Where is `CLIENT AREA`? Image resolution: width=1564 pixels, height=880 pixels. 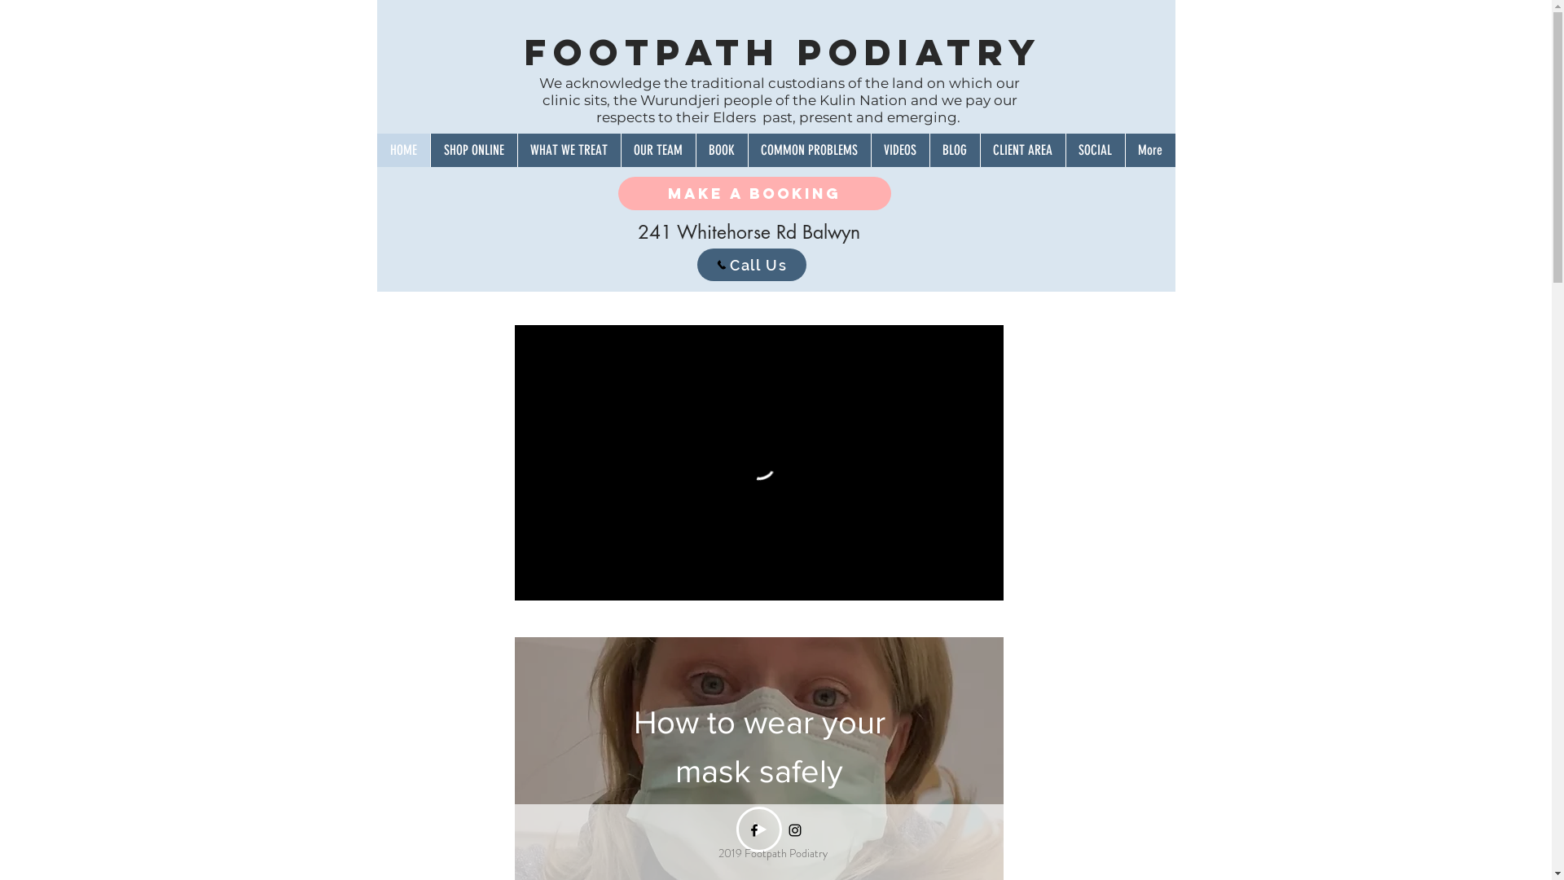
CLIENT AREA is located at coordinates (1021, 150).